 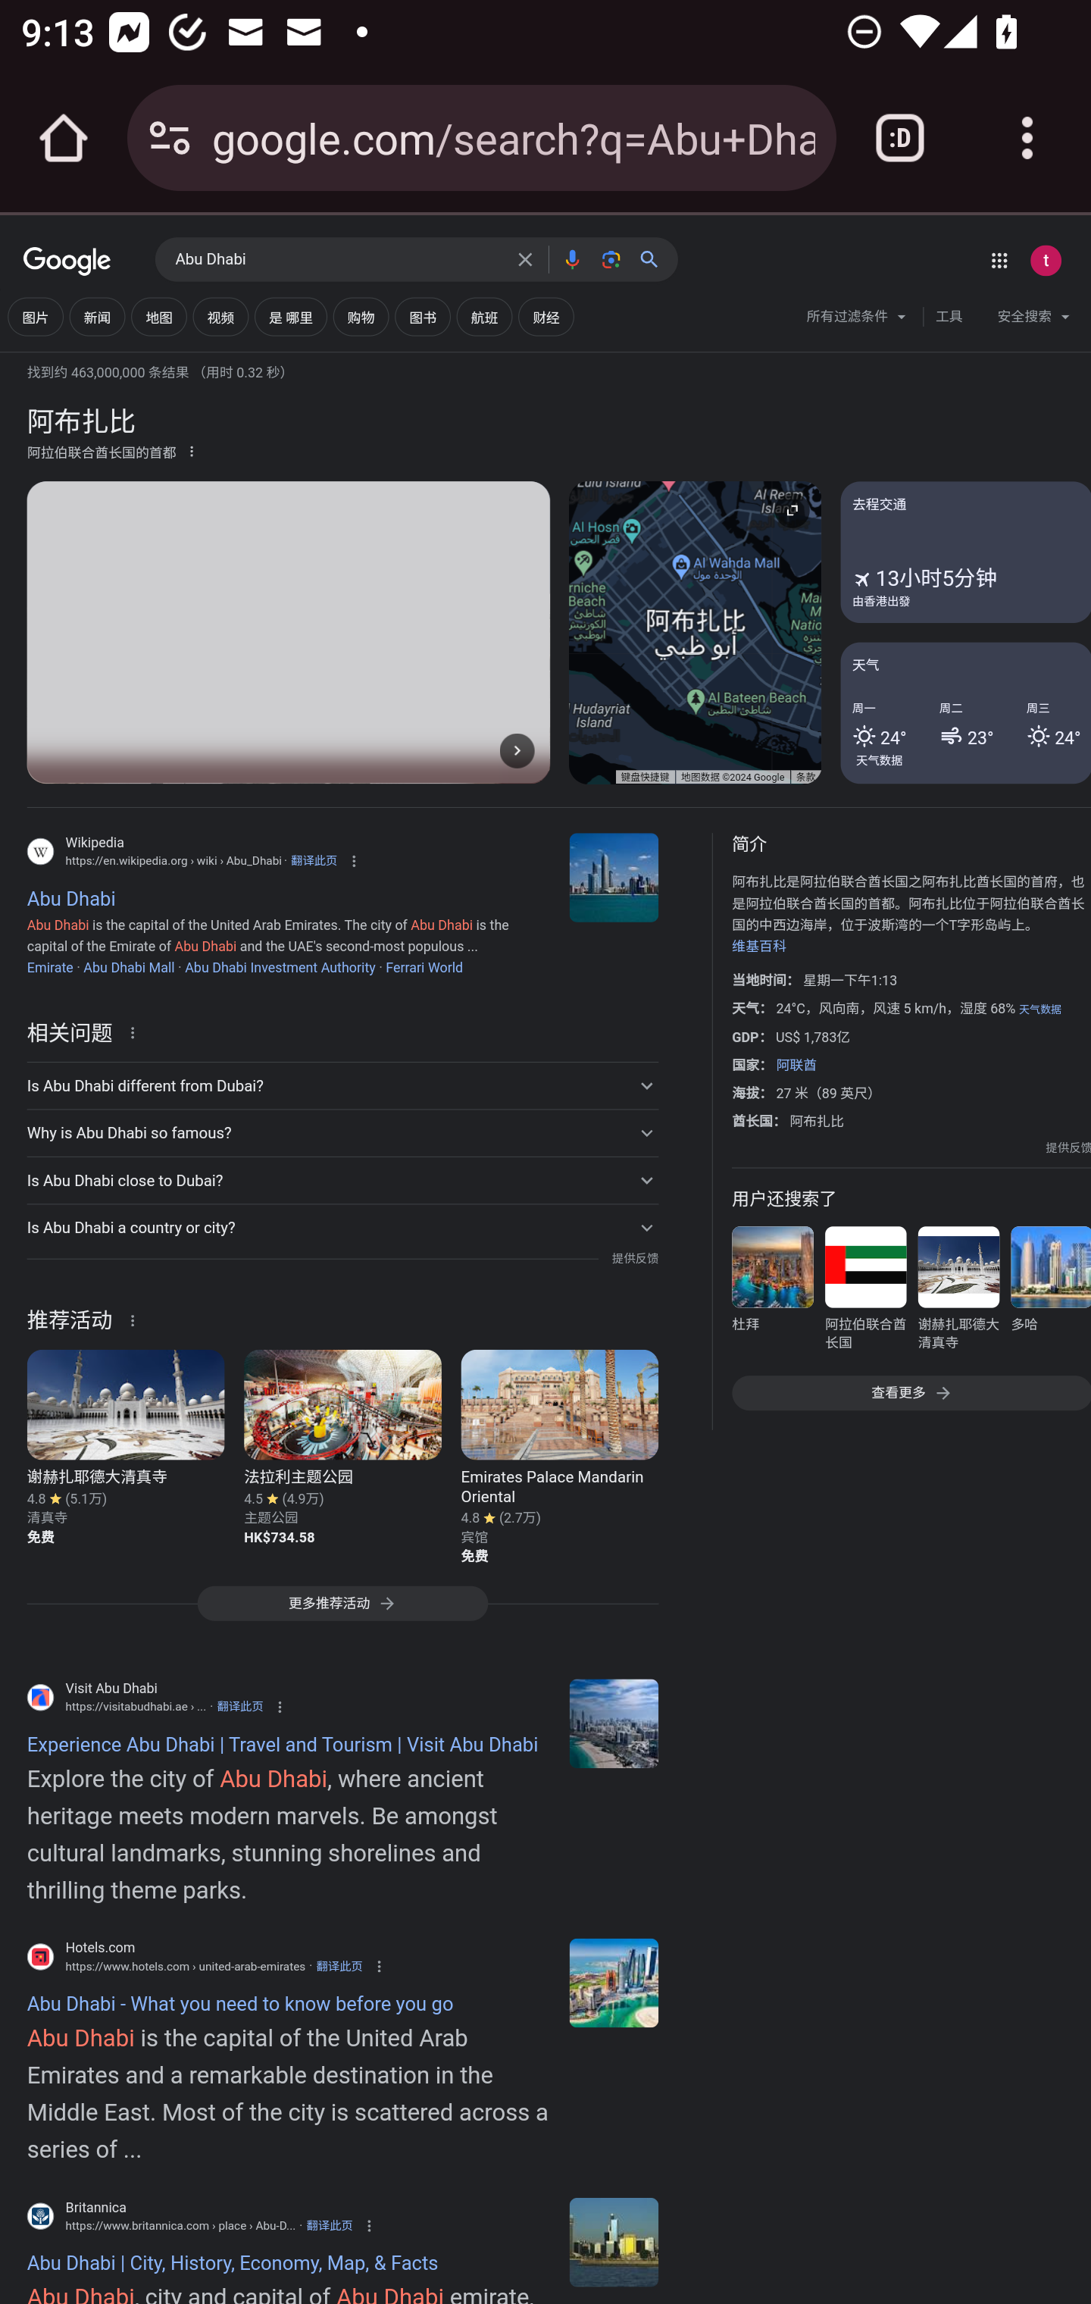 What do you see at coordinates (911, 1392) in the screenshot?
I see `查看更多 查看更多 查看更多` at bounding box center [911, 1392].